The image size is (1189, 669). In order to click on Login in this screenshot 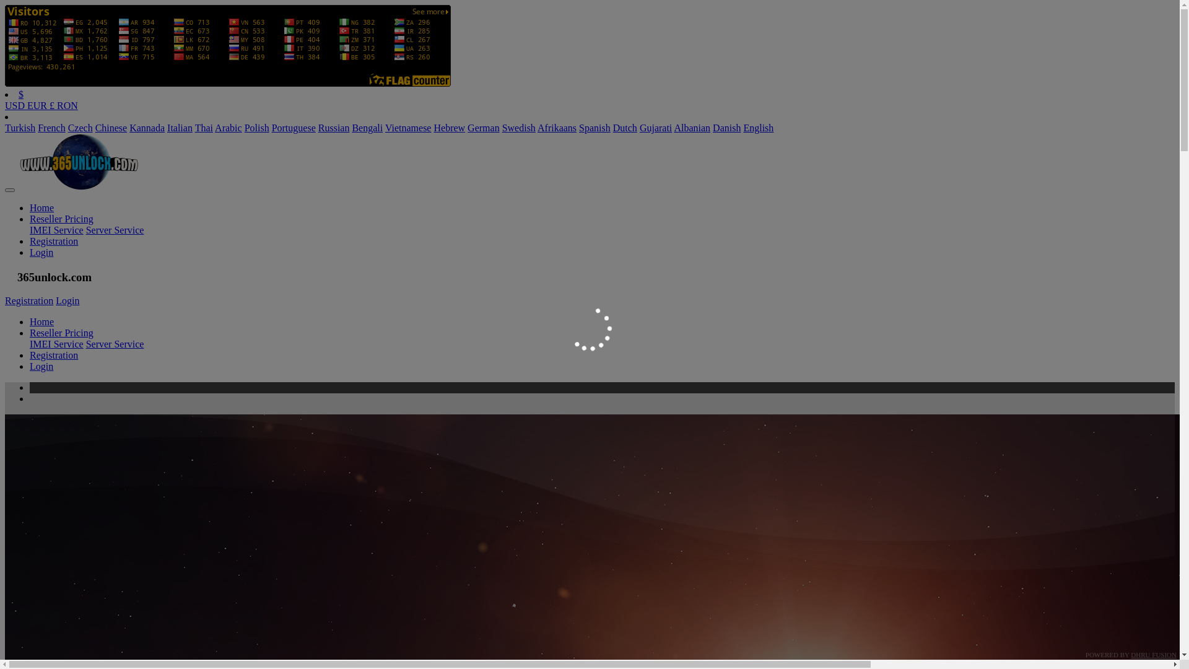, I will do `click(68, 301)`.